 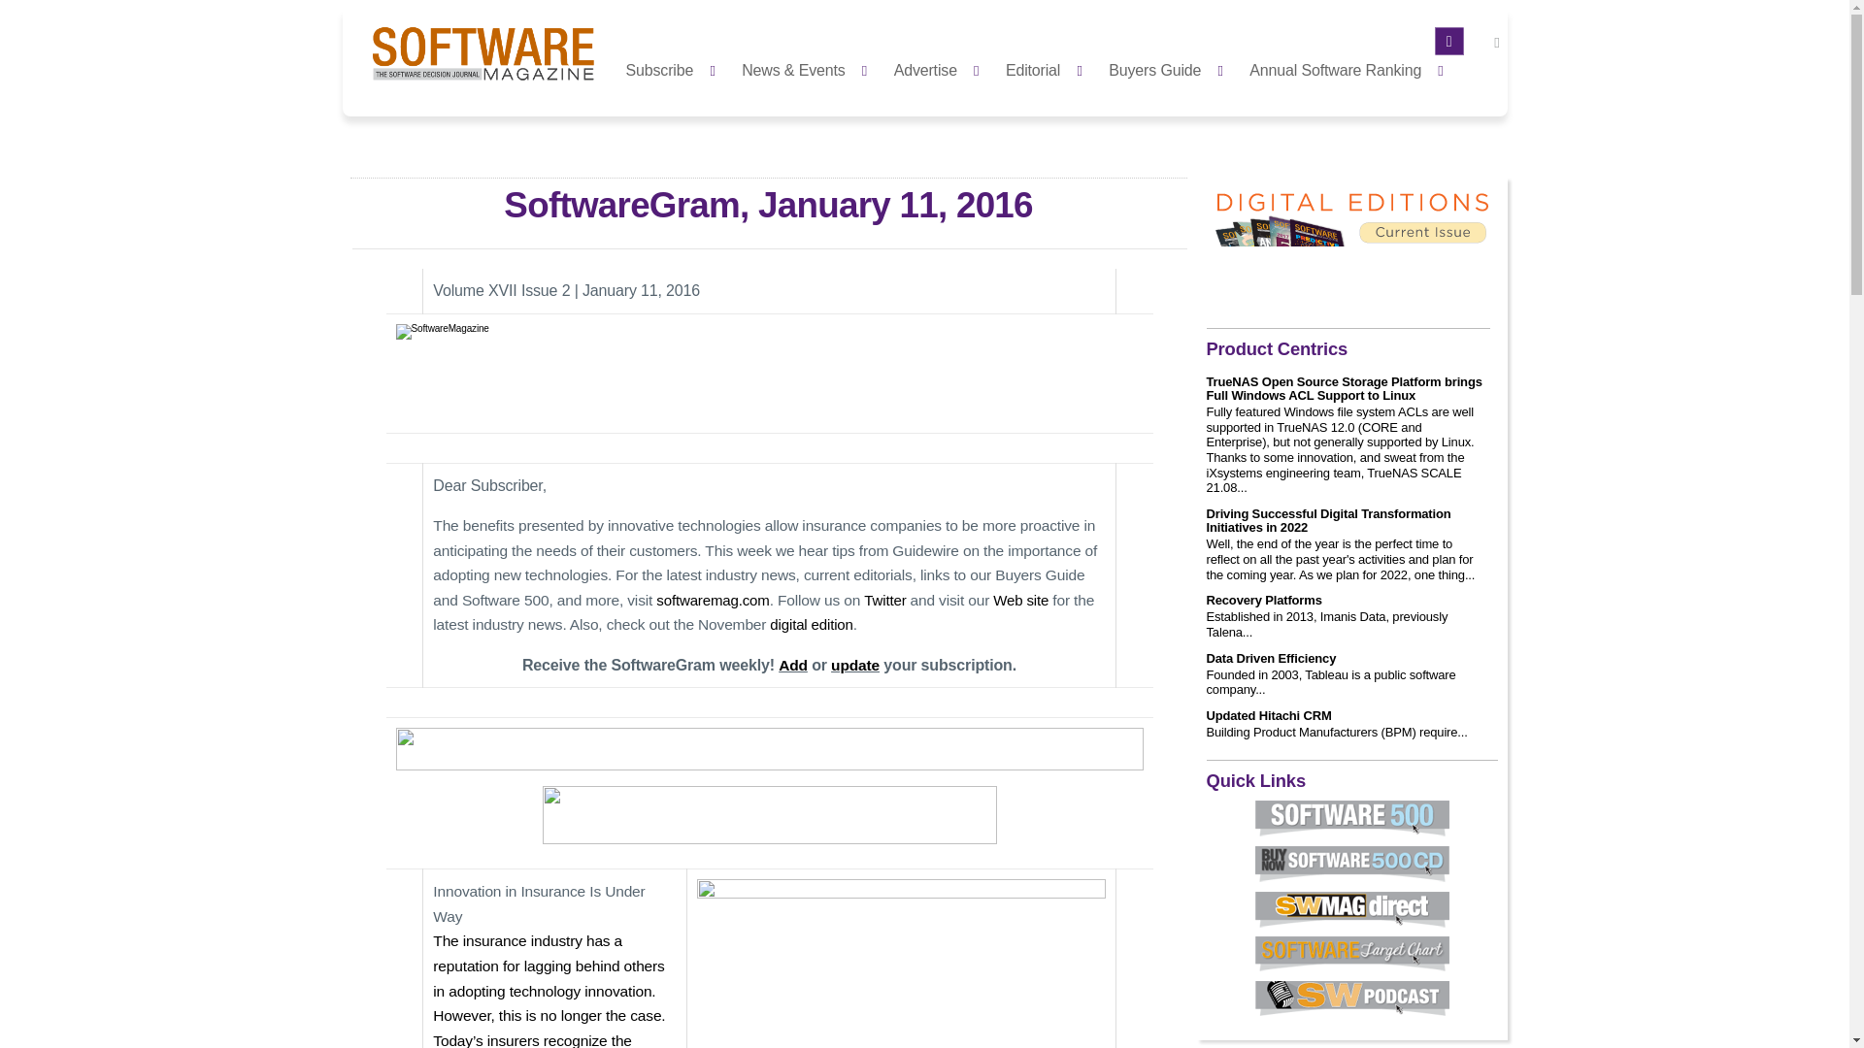 What do you see at coordinates (1351, 68) in the screenshot?
I see `Annual Software Ranking` at bounding box center [1351, 68].